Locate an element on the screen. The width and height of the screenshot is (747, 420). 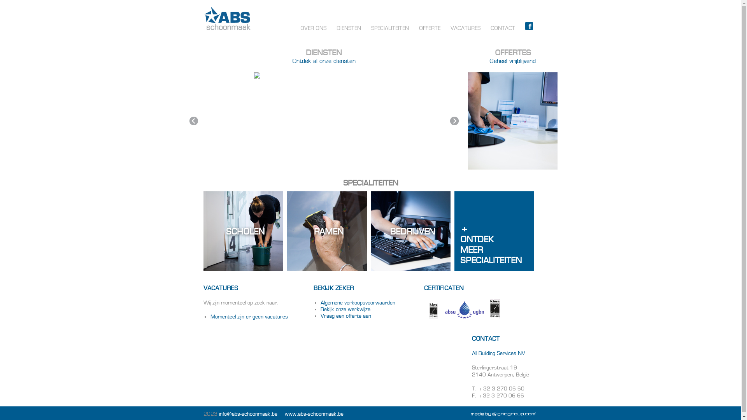
CONTACT is located at coordinates (503, 28).